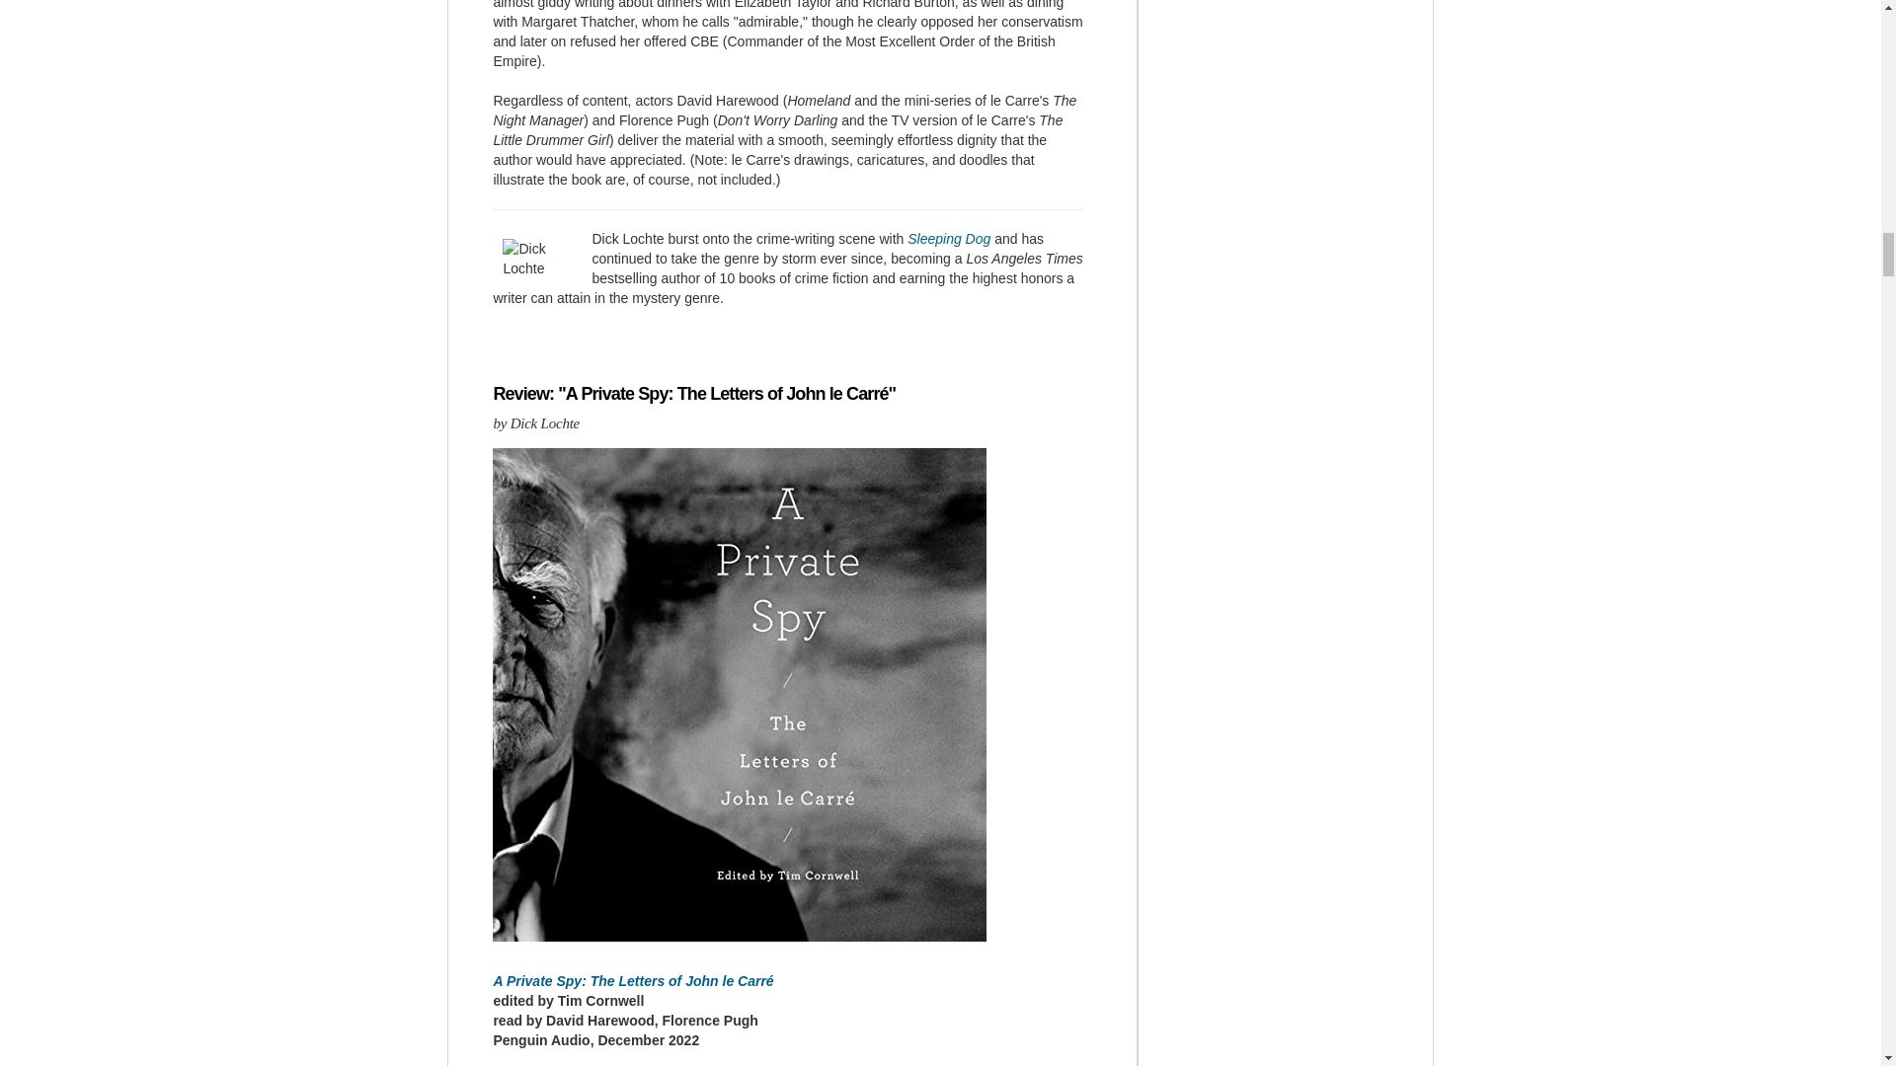  Describe the element at coordinates (541, 258) in the screenshot. I see `Dick Lochte` at that location.